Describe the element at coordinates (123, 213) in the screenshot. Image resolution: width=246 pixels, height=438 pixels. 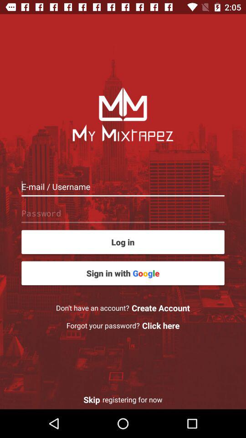
I see `password coloumn` at that location.